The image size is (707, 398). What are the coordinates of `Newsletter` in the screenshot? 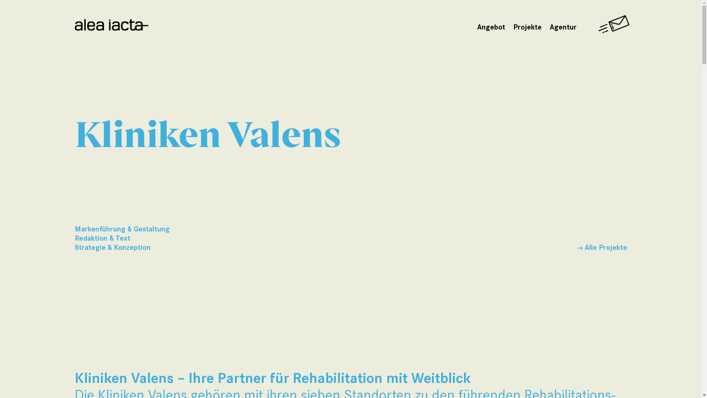 It's located at (268, 332).